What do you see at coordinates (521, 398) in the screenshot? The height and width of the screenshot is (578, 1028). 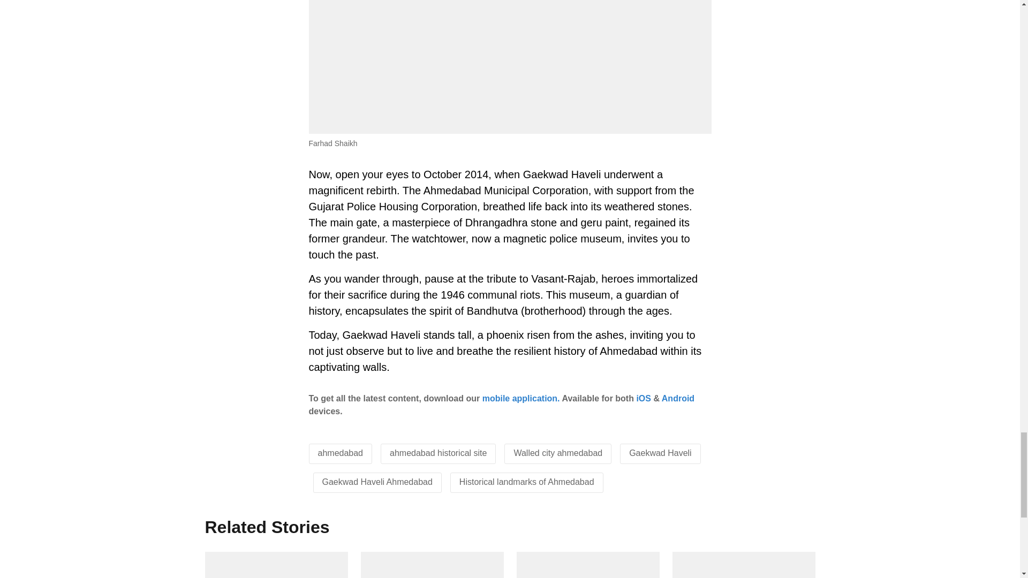 I see `mobile application.` at bounding box center [521, 398].